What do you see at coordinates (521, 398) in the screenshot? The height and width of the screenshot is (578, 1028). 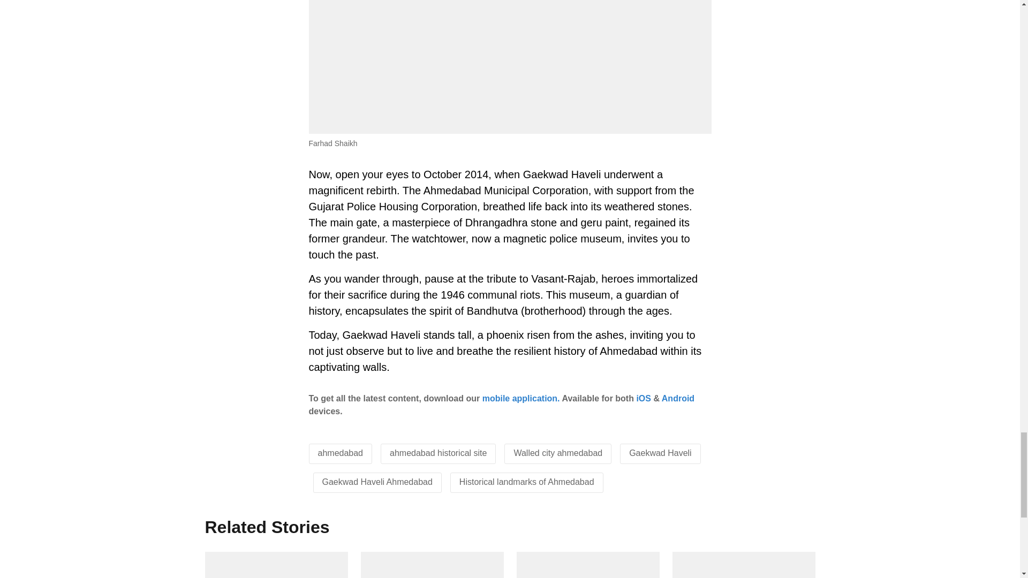 I see `mobile application.` at bounding box center [521, 398].